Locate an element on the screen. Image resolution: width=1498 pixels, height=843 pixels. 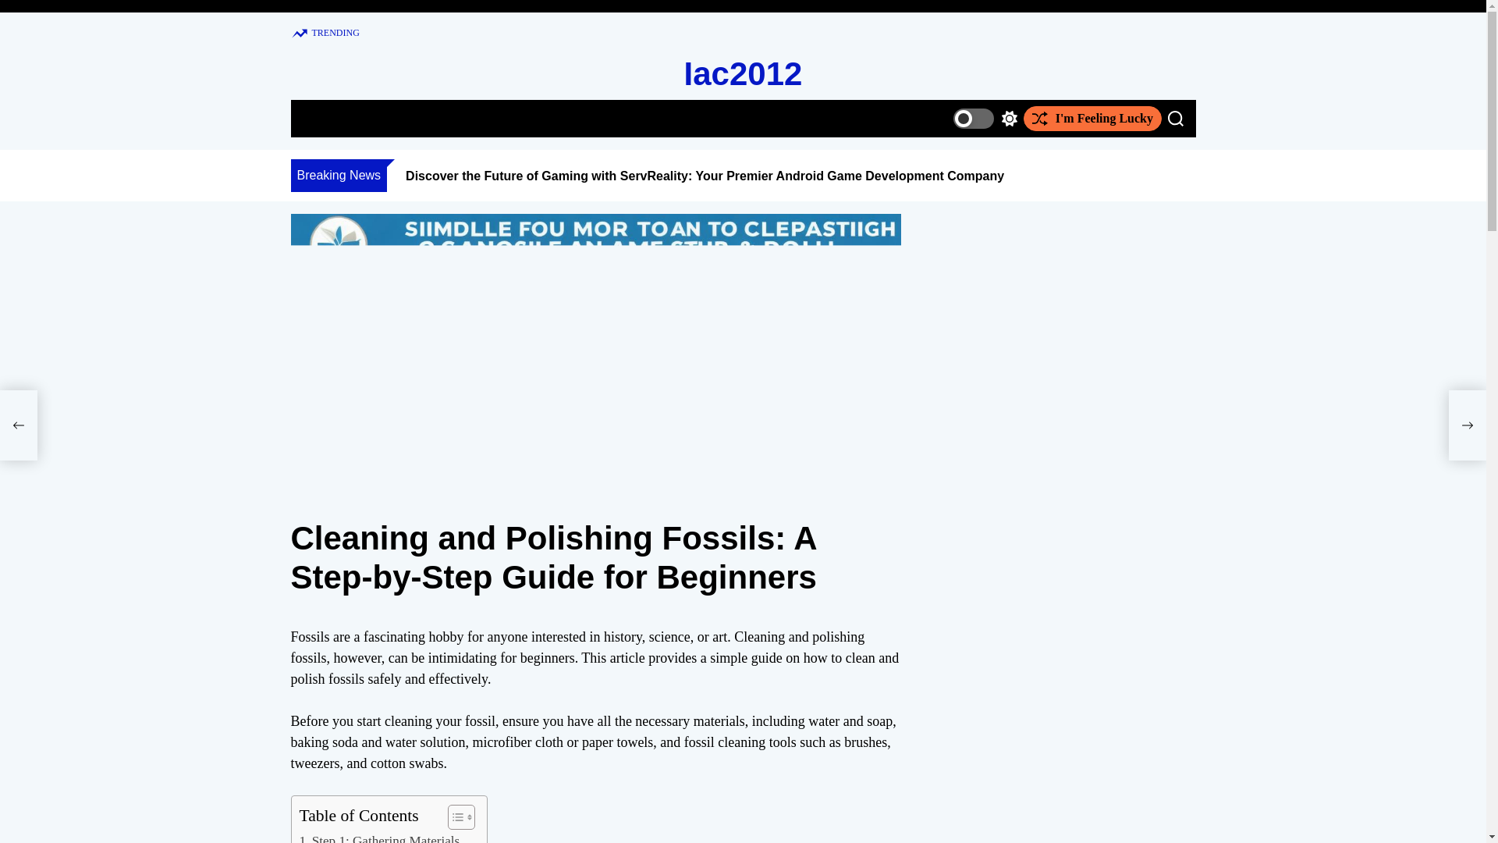
I'm Feeling Lucky is located at coordinates (1092, 119).